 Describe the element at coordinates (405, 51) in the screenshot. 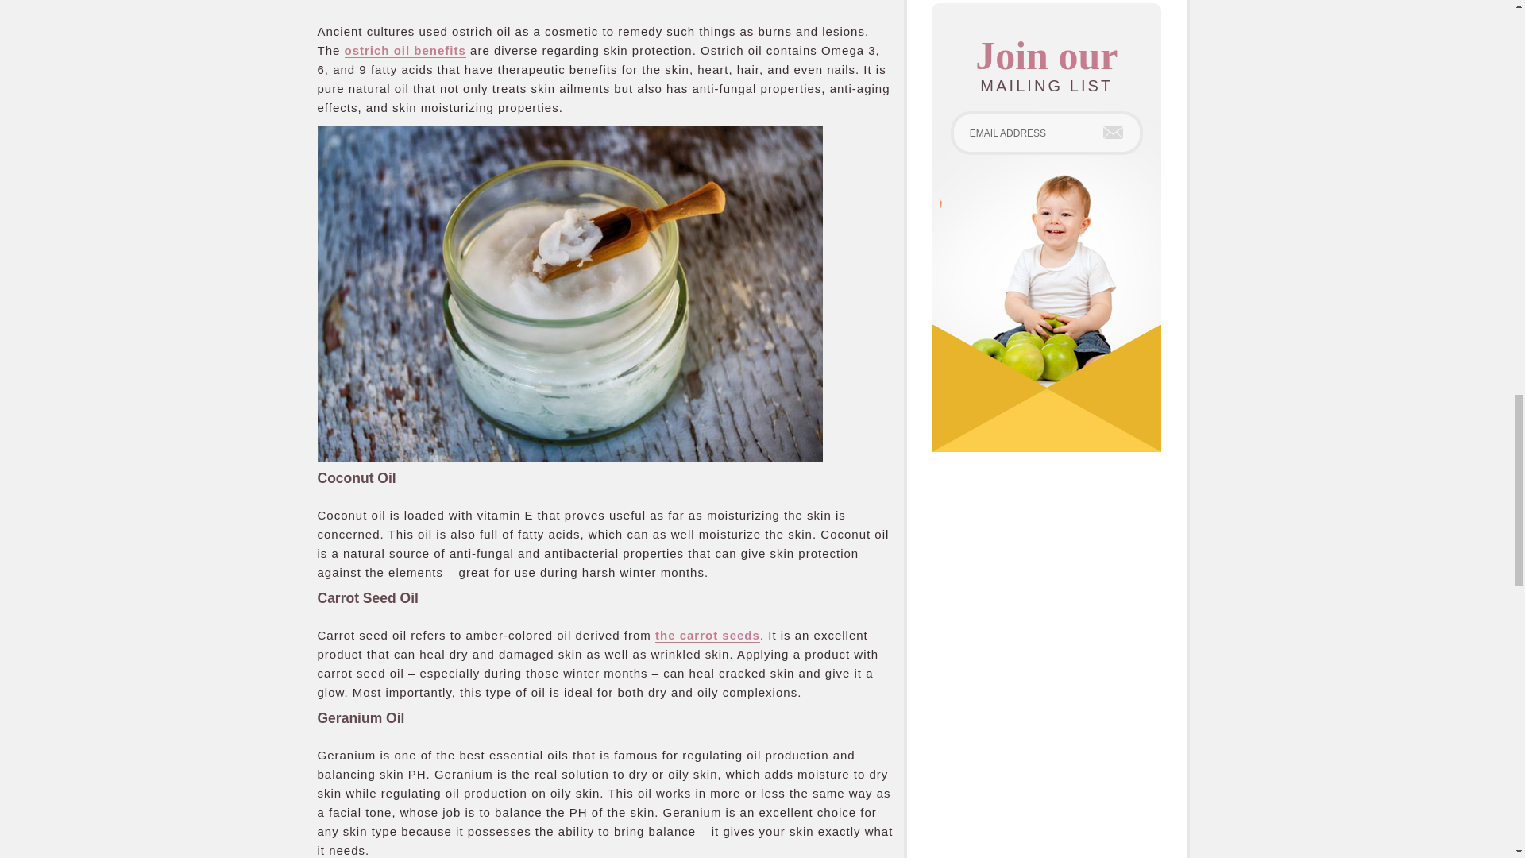

I see `ostrich oil benefits` at that location.